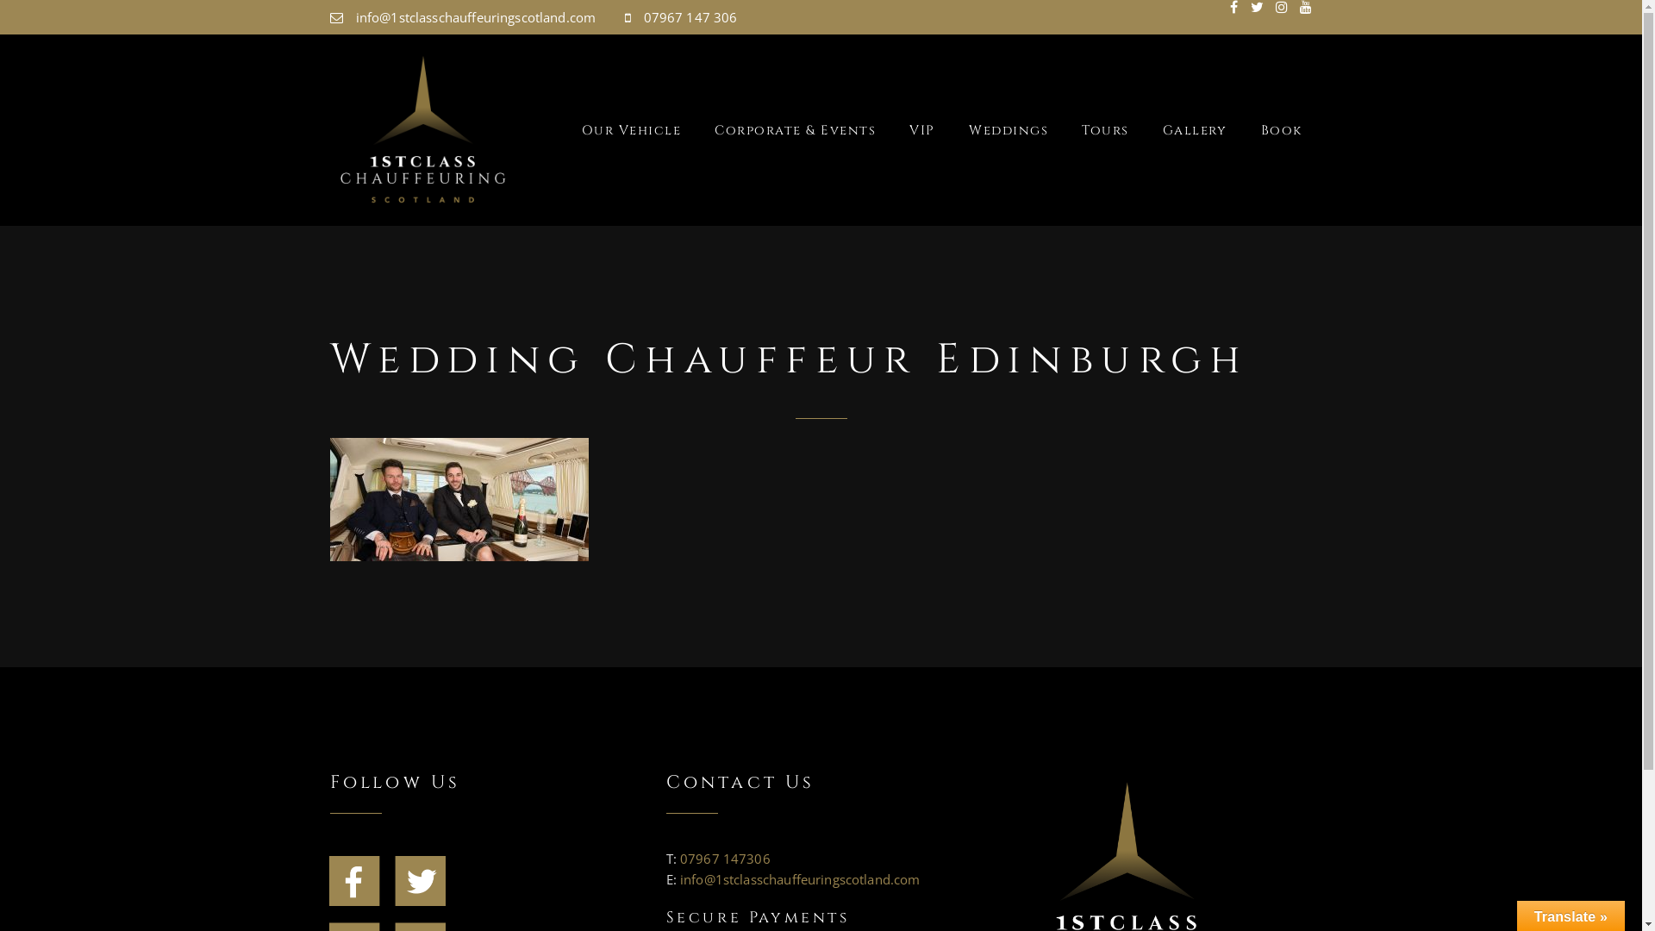  I want to click on Tours, so click(1090, 131).